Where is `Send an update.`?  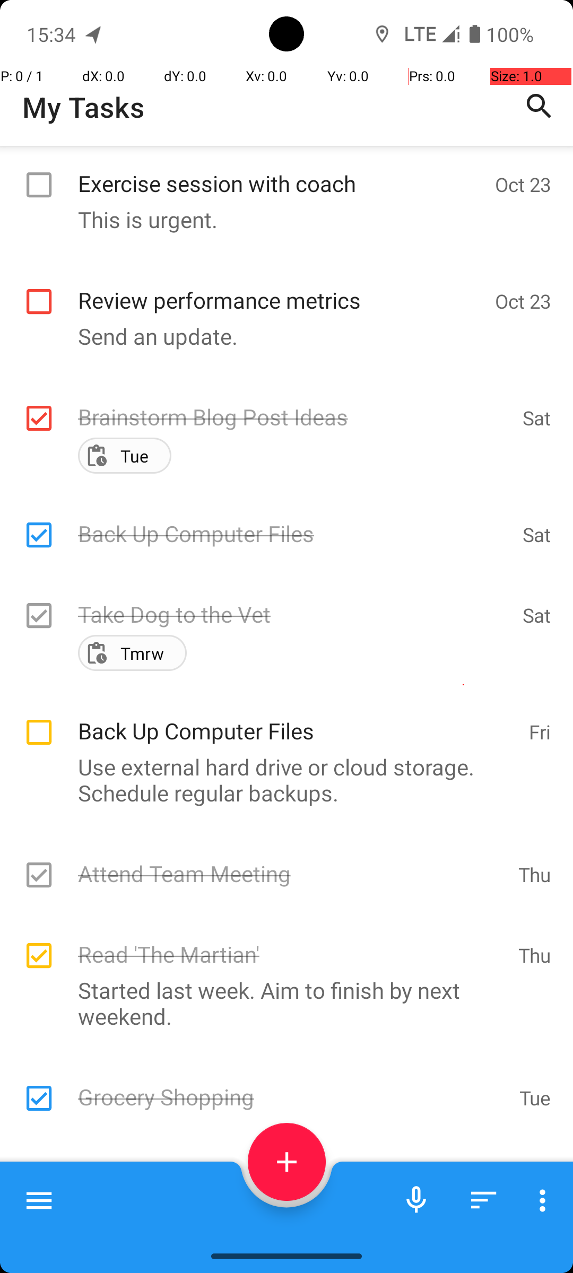 Send an update. is located at coordinates (281, 336).